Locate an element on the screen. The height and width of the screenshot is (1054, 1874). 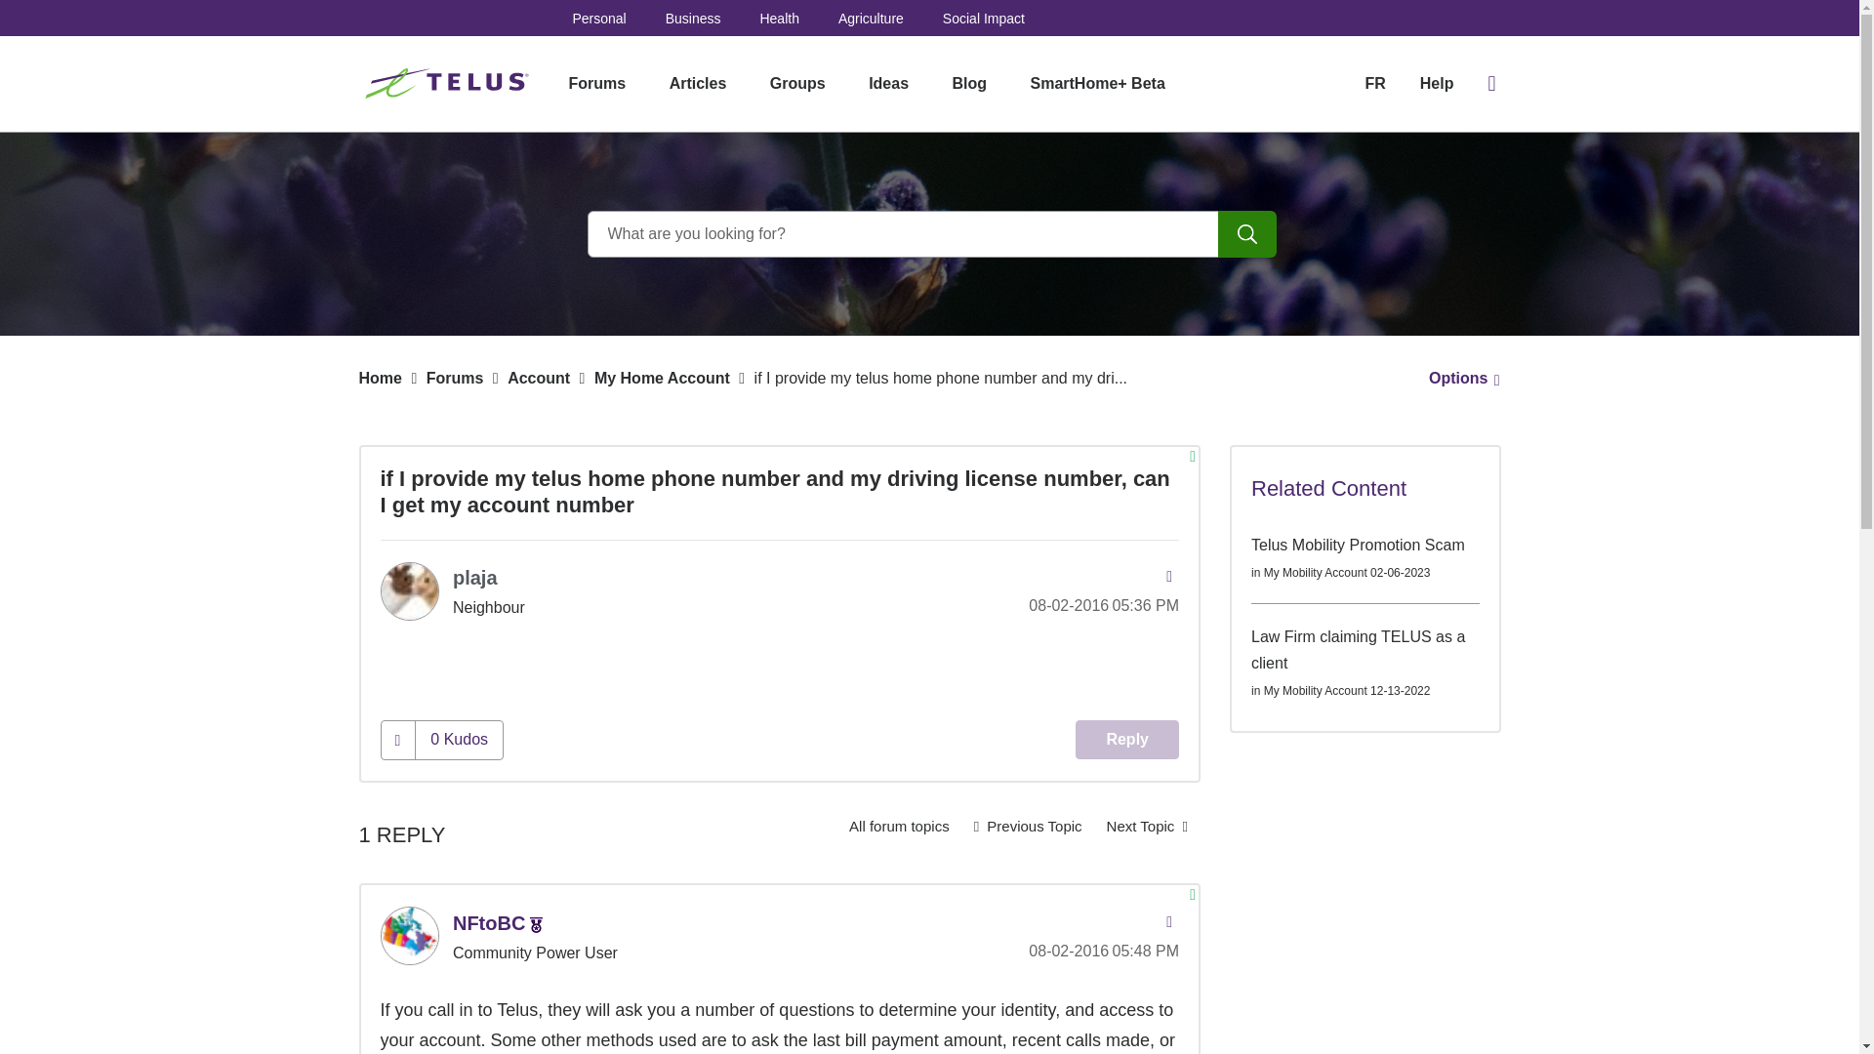
Search is located at coordinates (1247, 234).